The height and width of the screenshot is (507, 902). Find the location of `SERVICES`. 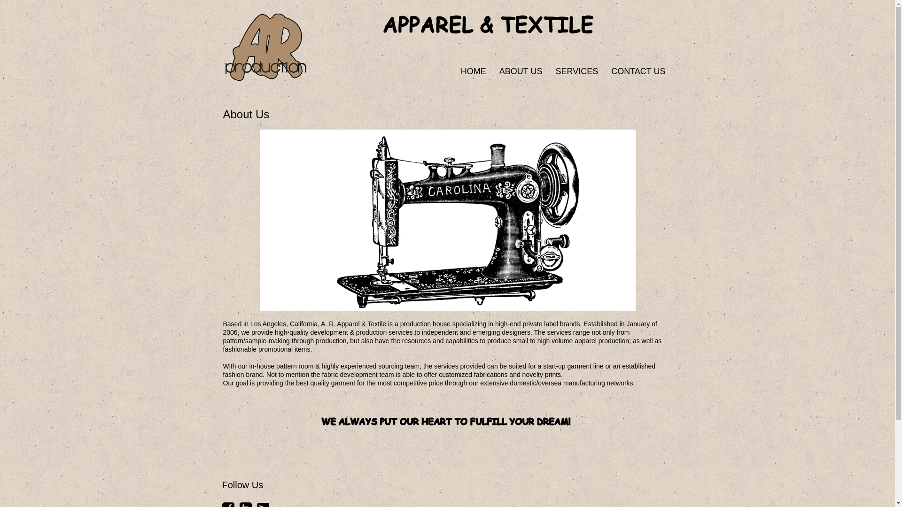

SERVICES is located at coordinates (576, 72).